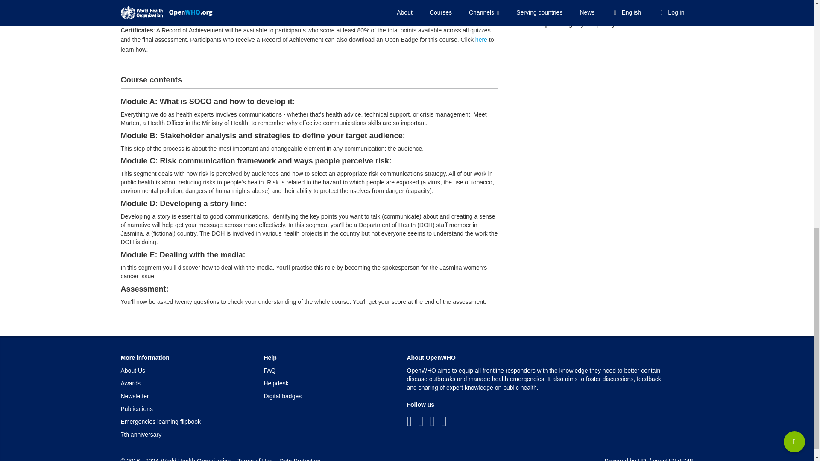 This screenshot has width=820, height=461. I want to click on Facebook, so click(409, 421).